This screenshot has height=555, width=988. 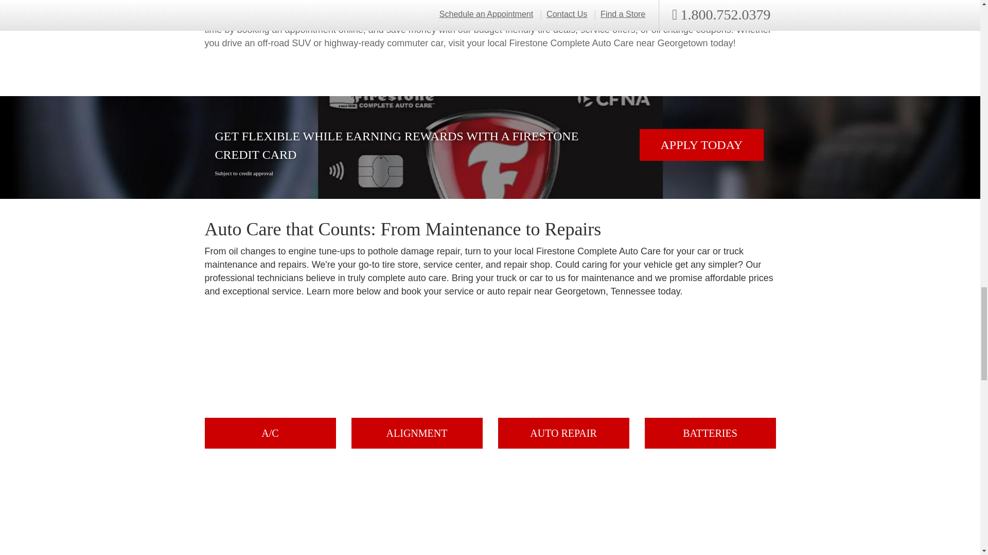 I want to click on AUTO REPAIR, so click(x=563, y=381).